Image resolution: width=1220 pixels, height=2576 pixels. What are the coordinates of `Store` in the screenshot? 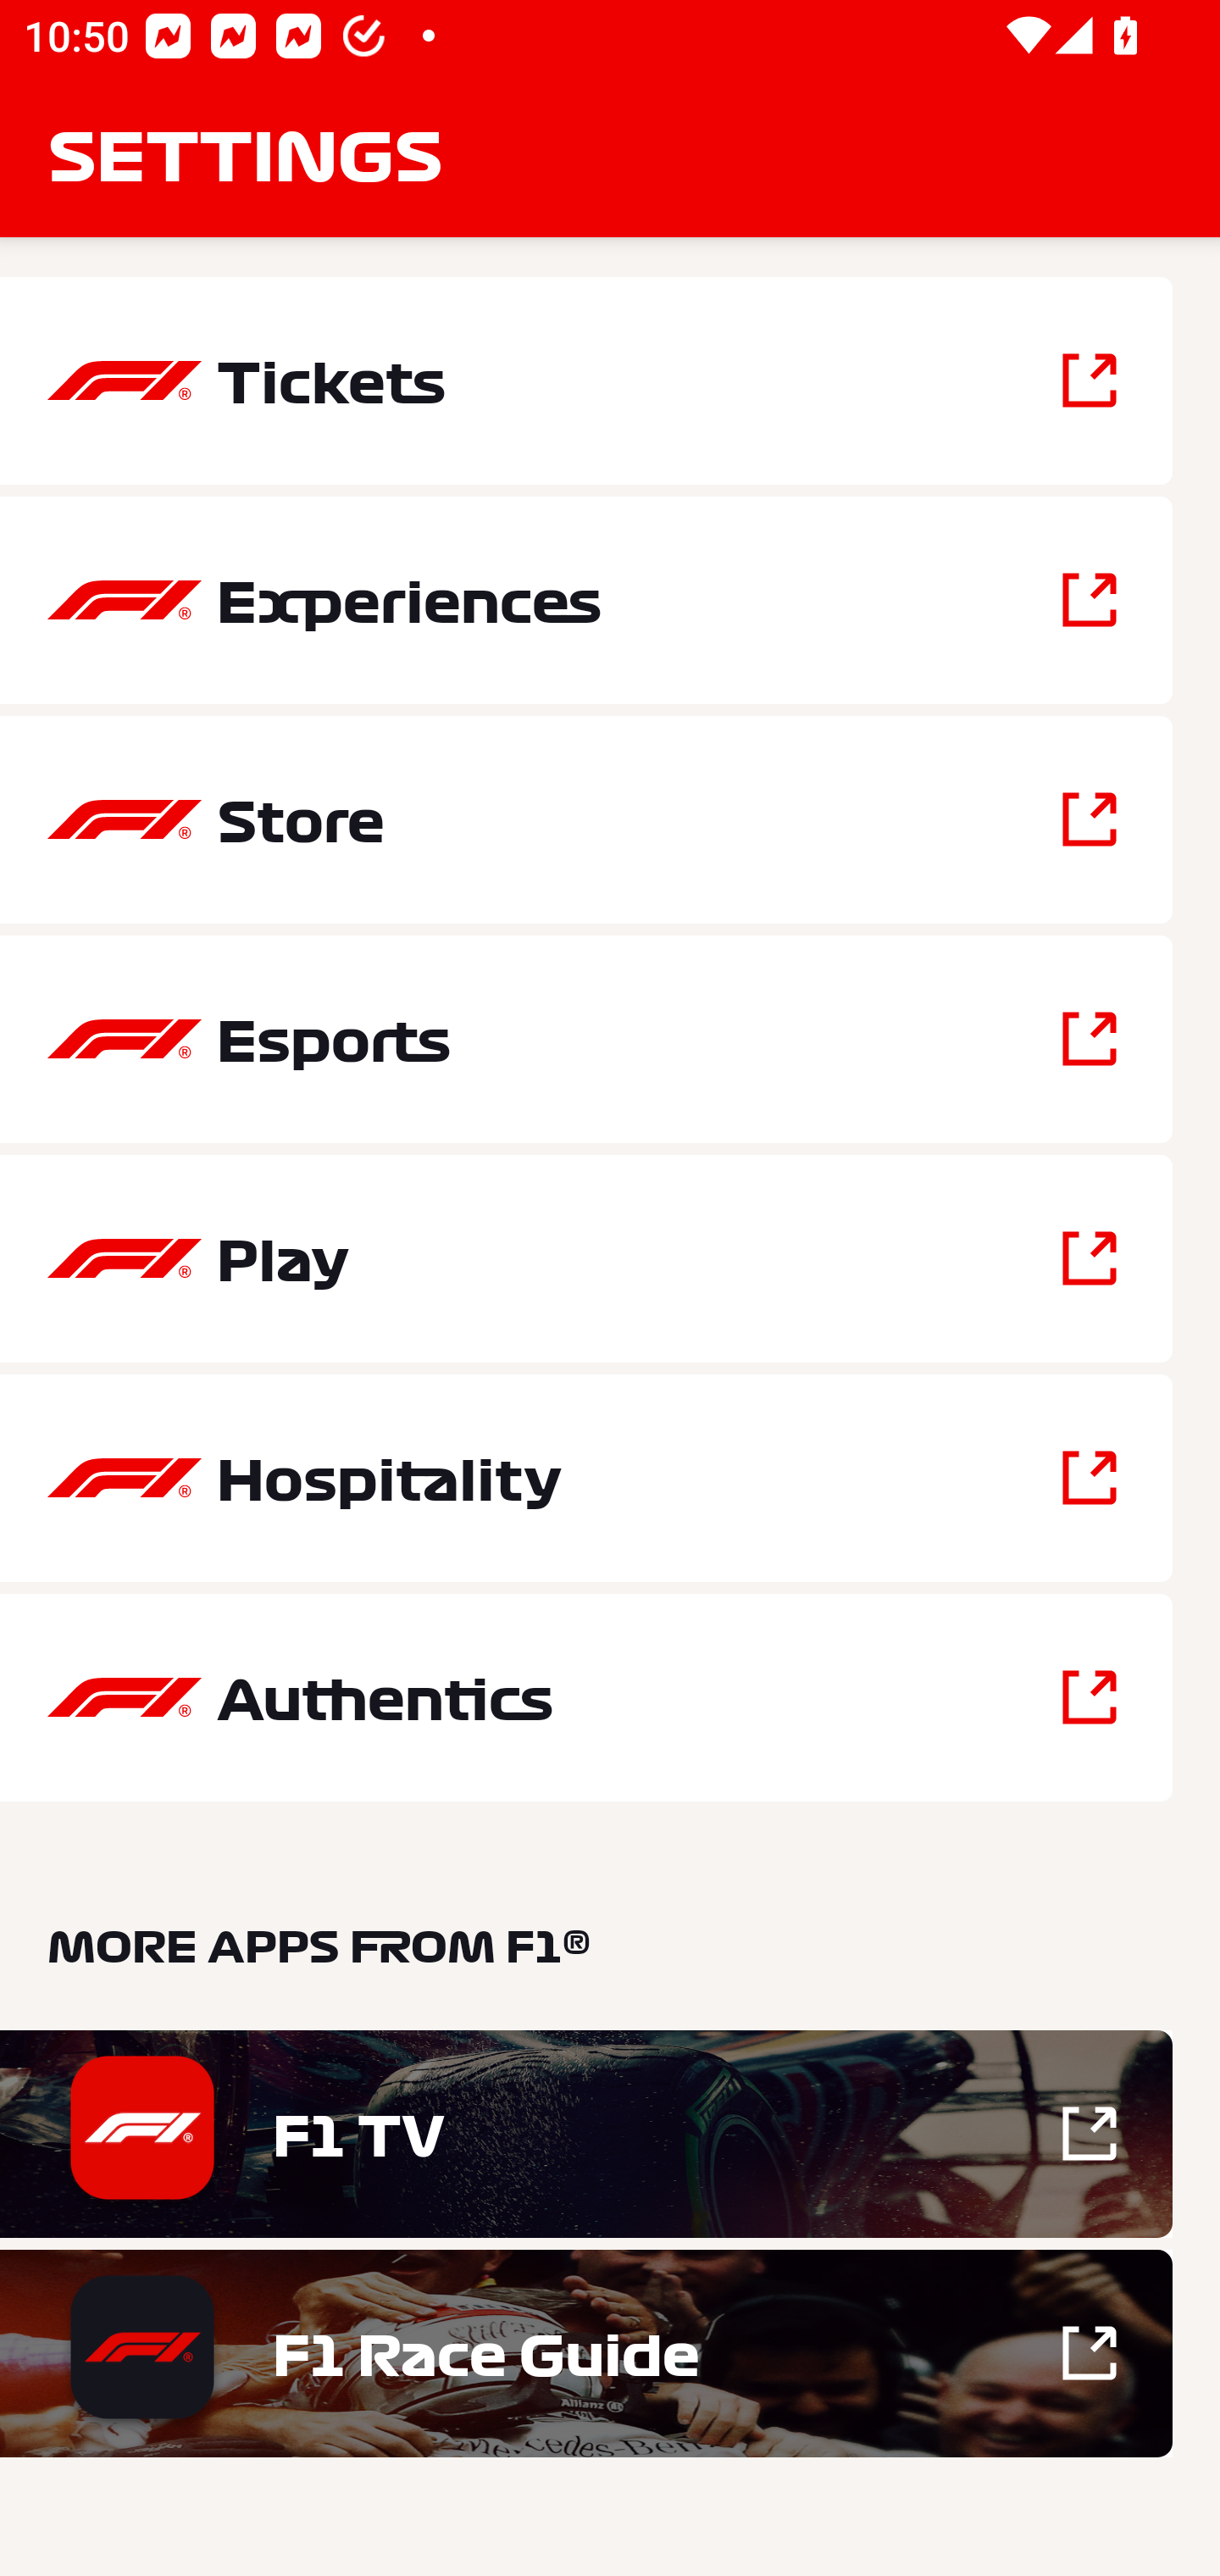 It's located at (586, 820).